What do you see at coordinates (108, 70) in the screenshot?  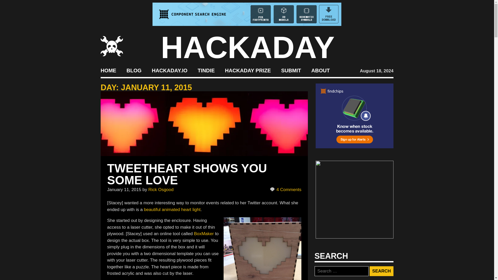 I see `HOME` at bounding box center [108, 70].